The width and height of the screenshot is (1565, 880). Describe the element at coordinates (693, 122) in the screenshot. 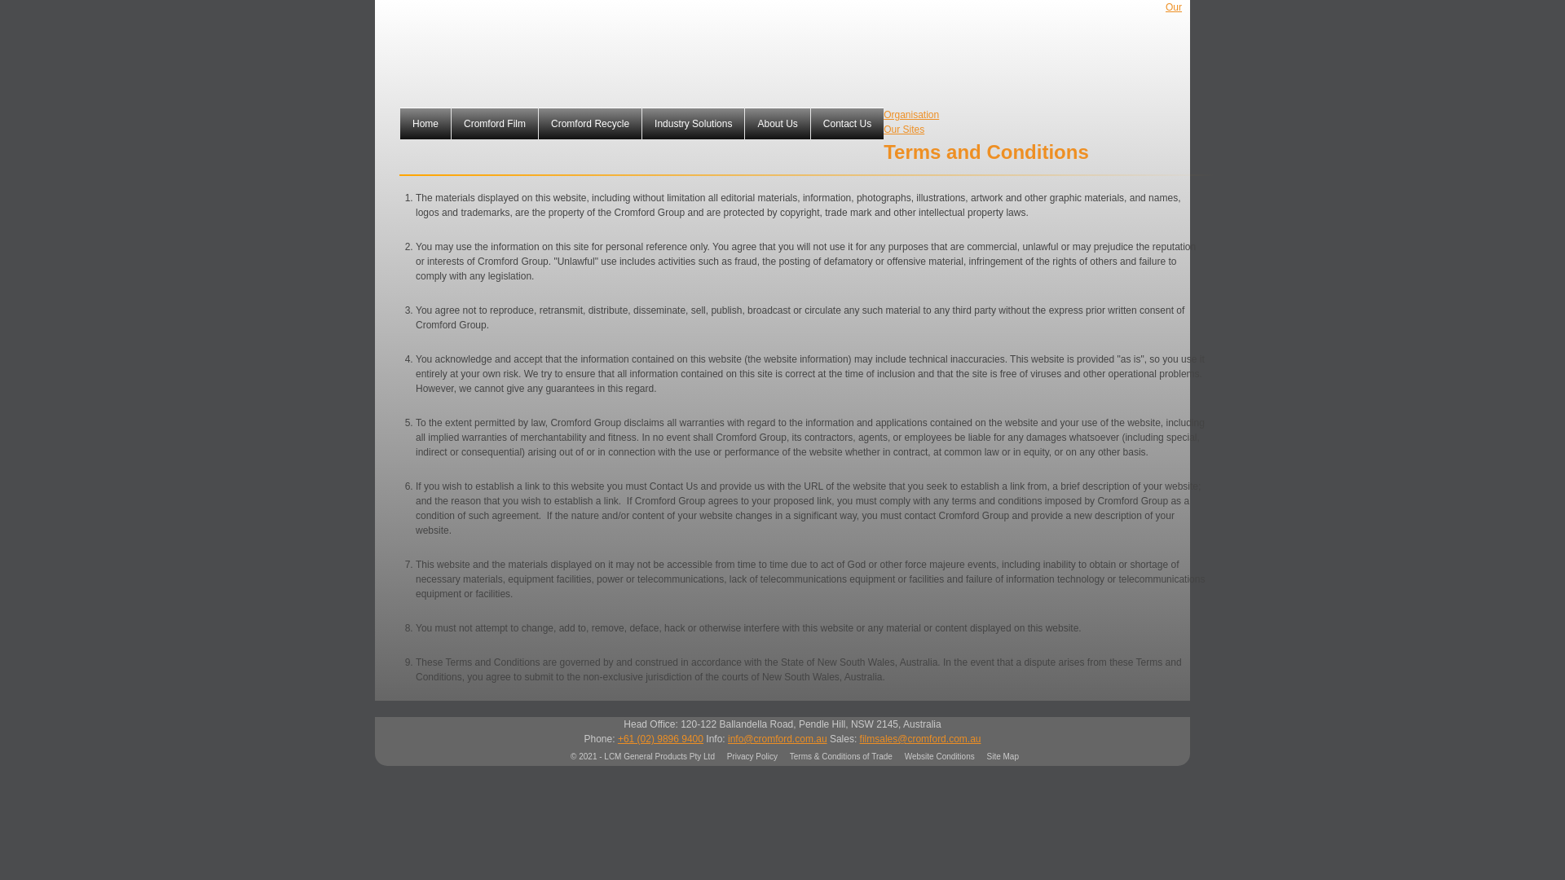

I see `Industry Solutions` at that location.